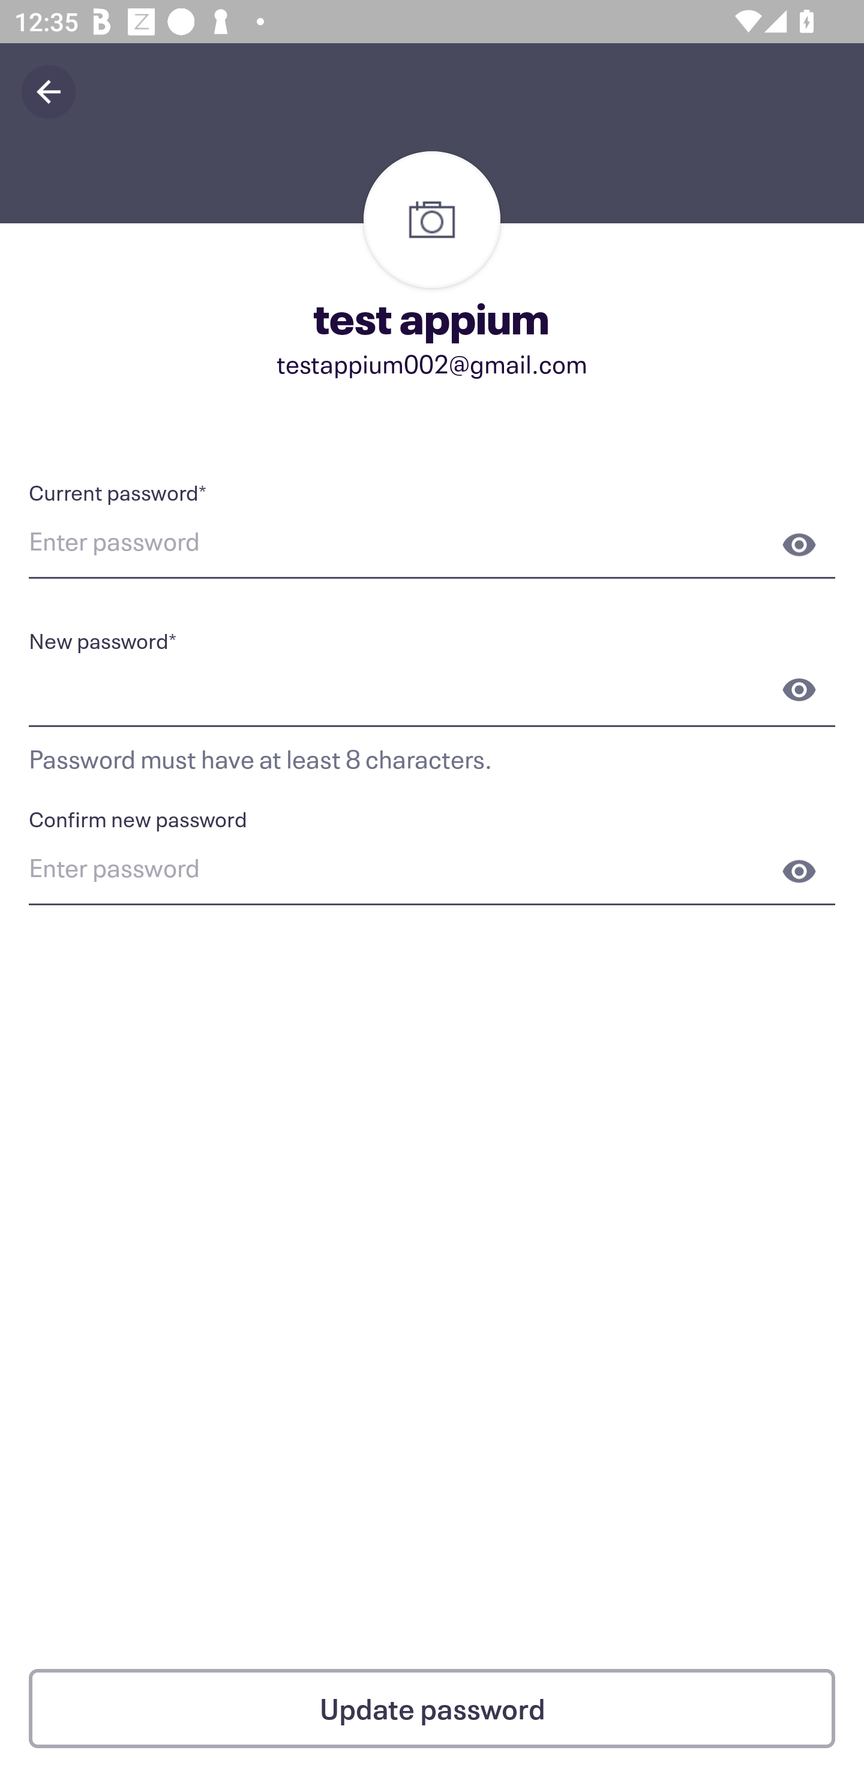  Describe the element at coordinates (799, 871) in the screenshot. I see `Show password` at that location.